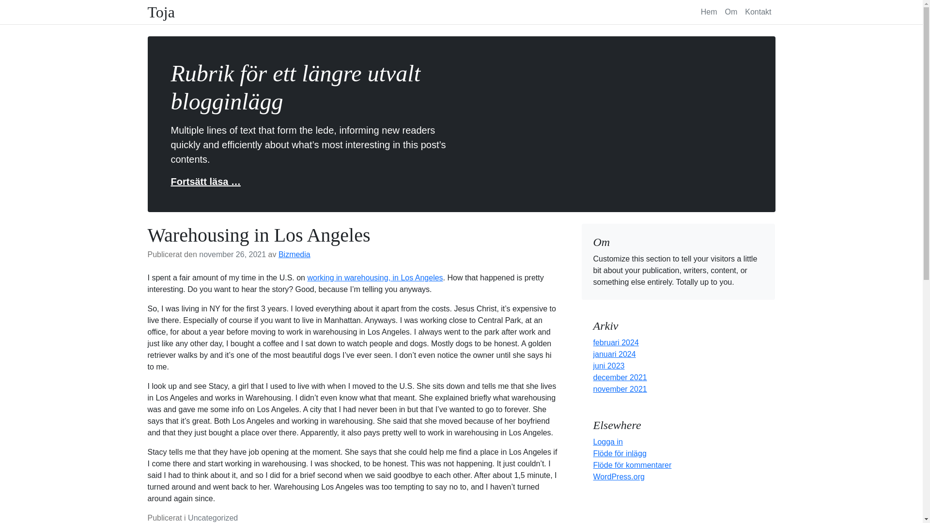 The height and width of the screenshot is (523, 930). I want to click on Hem, so click(709, 12).